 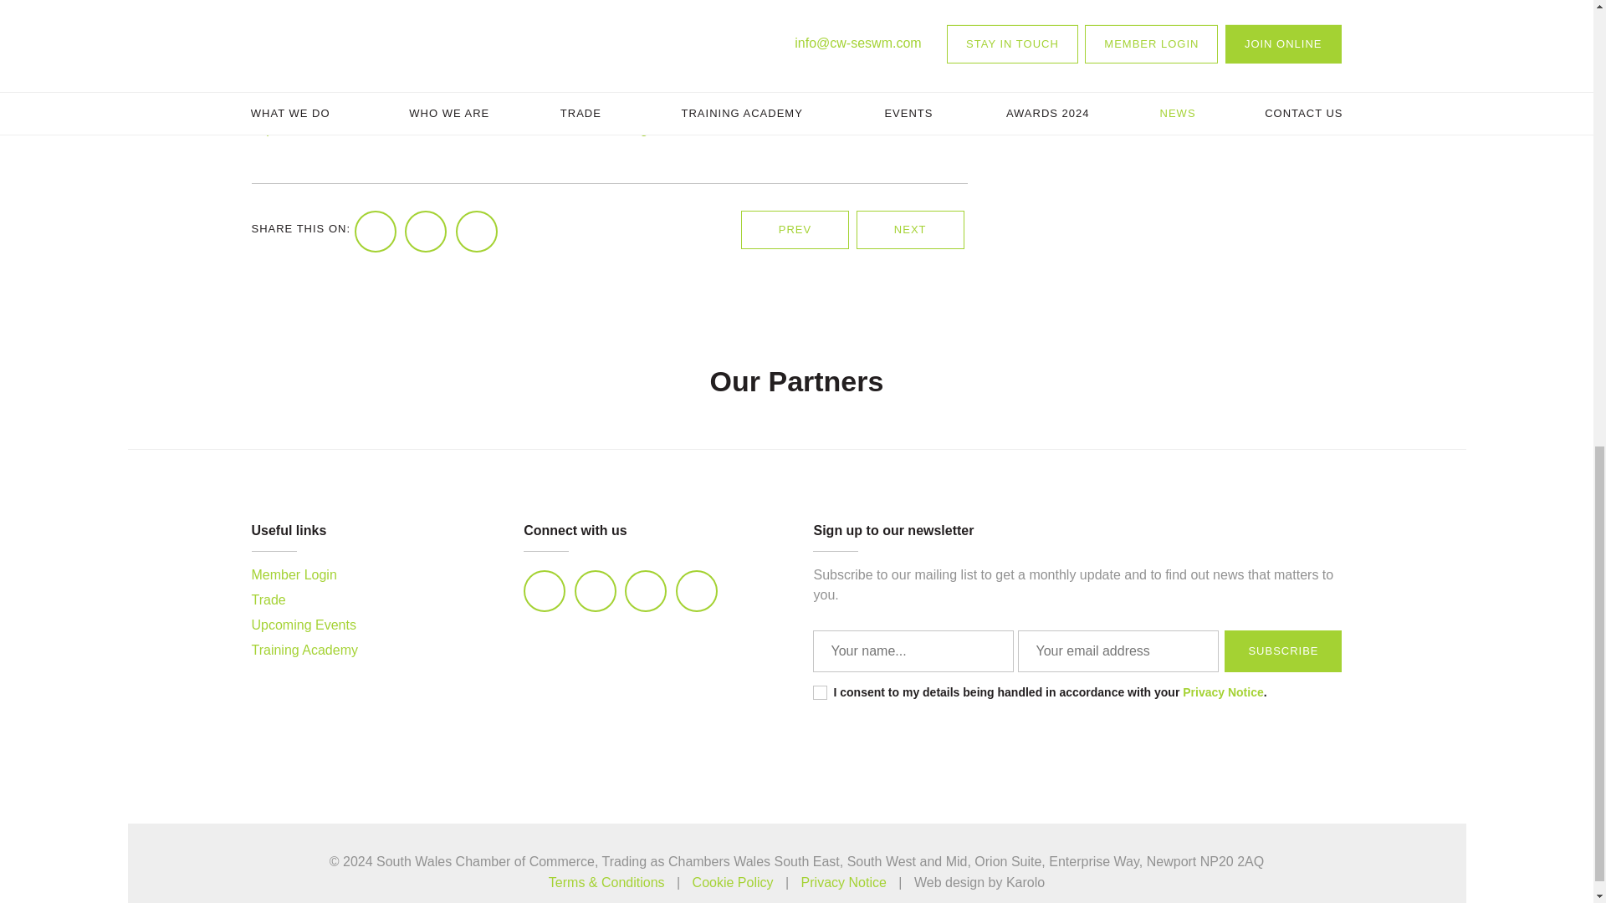 What do you see at coordinates (477, 231) in the screenshot?
I see `Share on LinkedIn` at bounding box center [477, 231].